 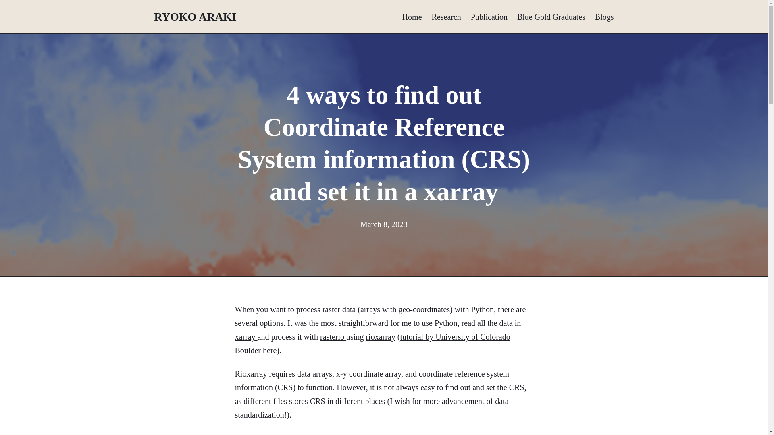 What do you see at coordinates (333, 337) in the screenshot?
I see `rasterio` at bounding box center [333, 337].